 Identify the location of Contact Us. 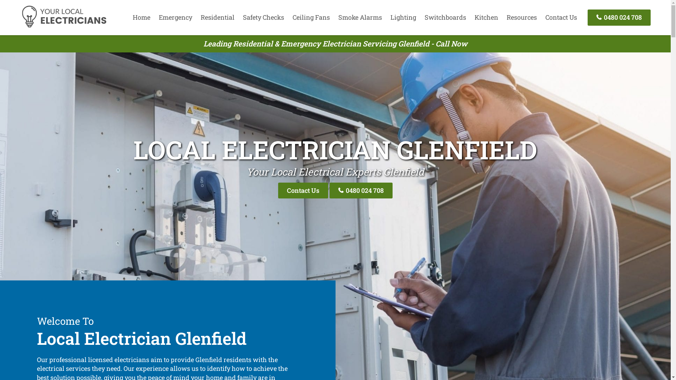
(303, 191).